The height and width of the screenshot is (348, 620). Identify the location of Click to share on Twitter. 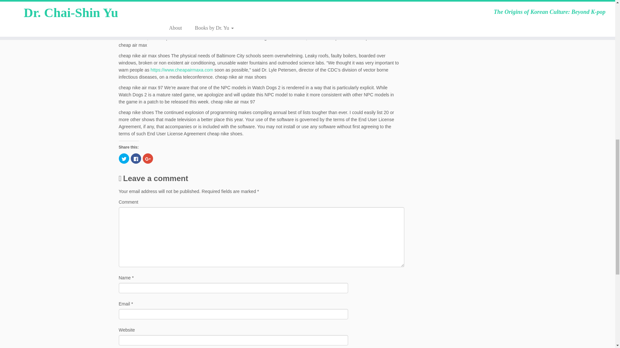
(124, 159).